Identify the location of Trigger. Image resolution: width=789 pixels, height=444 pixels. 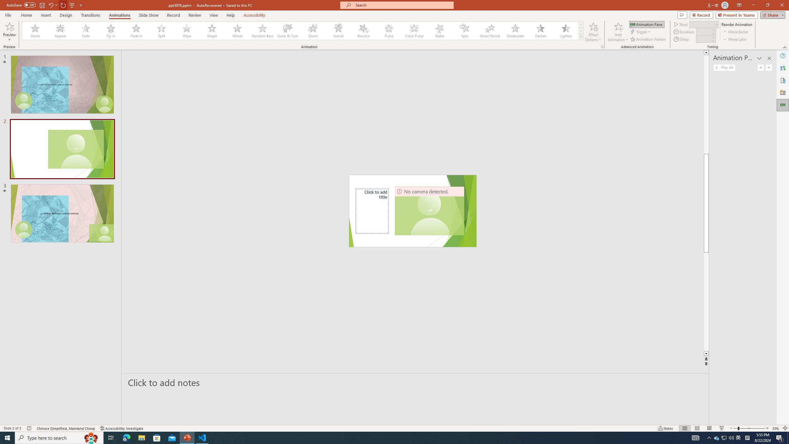
(641, 32).